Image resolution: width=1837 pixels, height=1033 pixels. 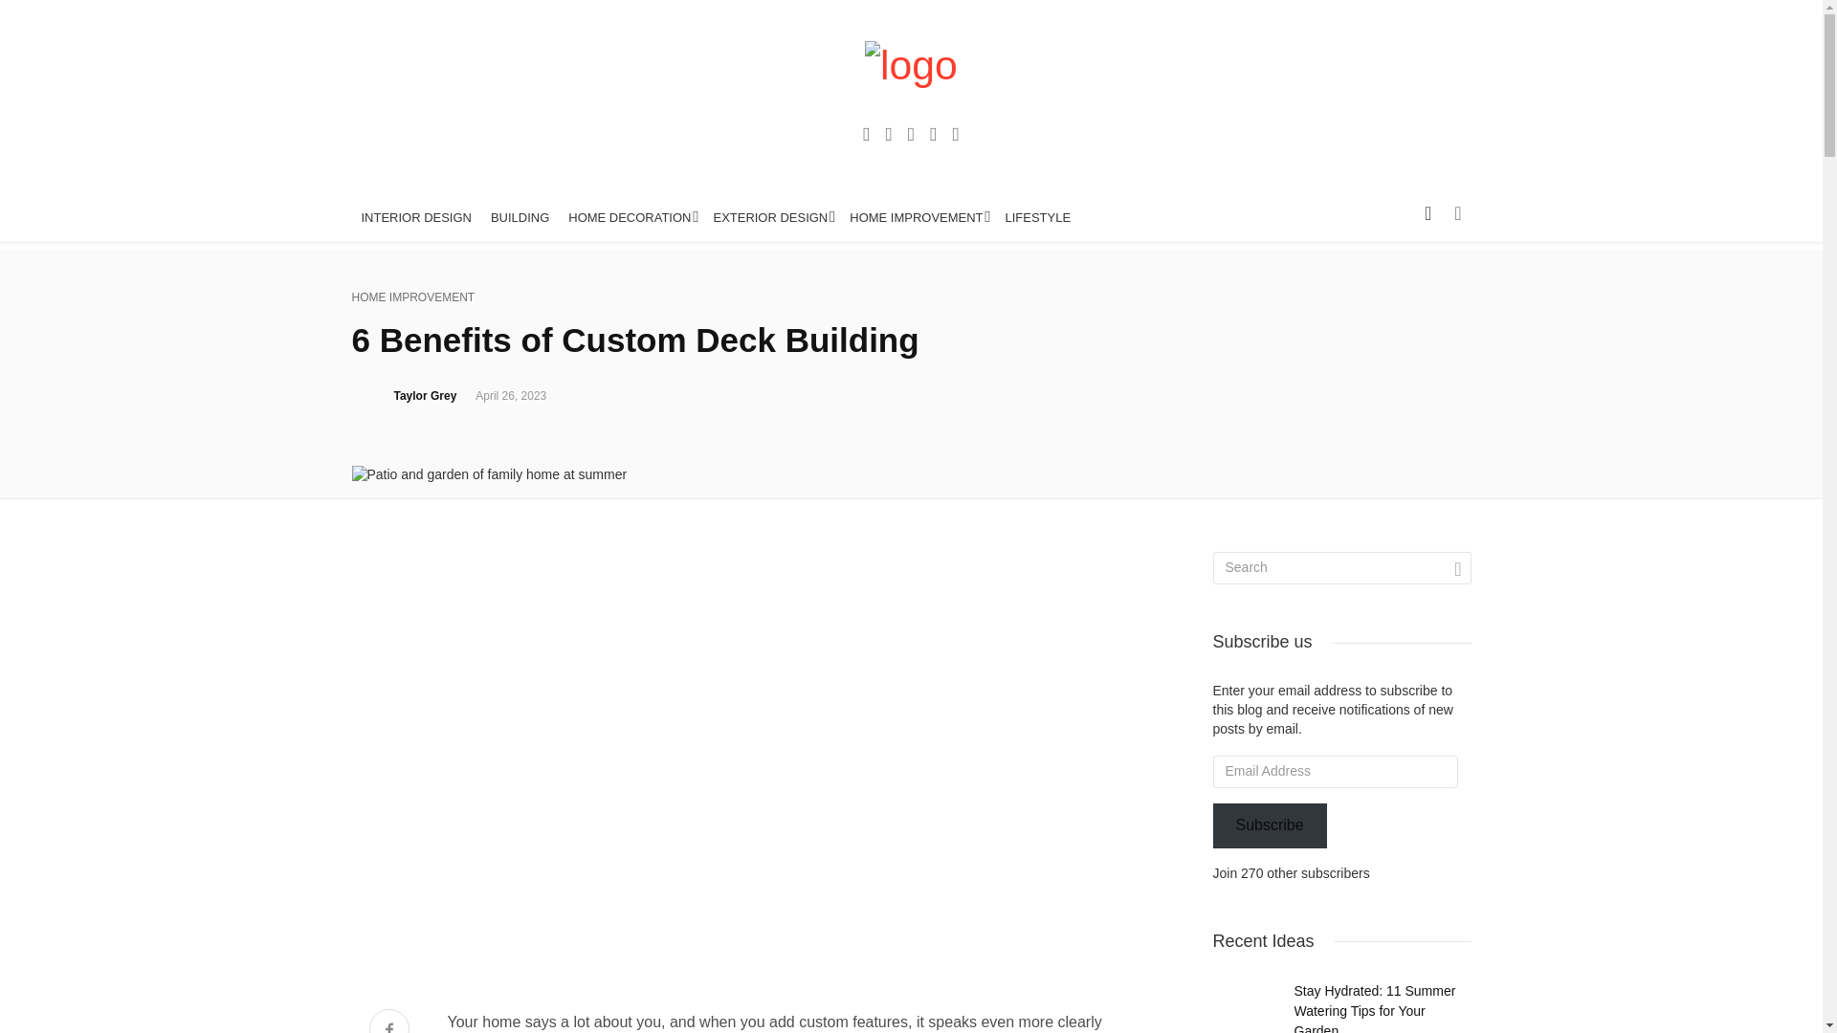 What do you see at coordinates (631, 218) in the screenshot?
I see `HOME DECORATION` at bounding box center [631, 218].